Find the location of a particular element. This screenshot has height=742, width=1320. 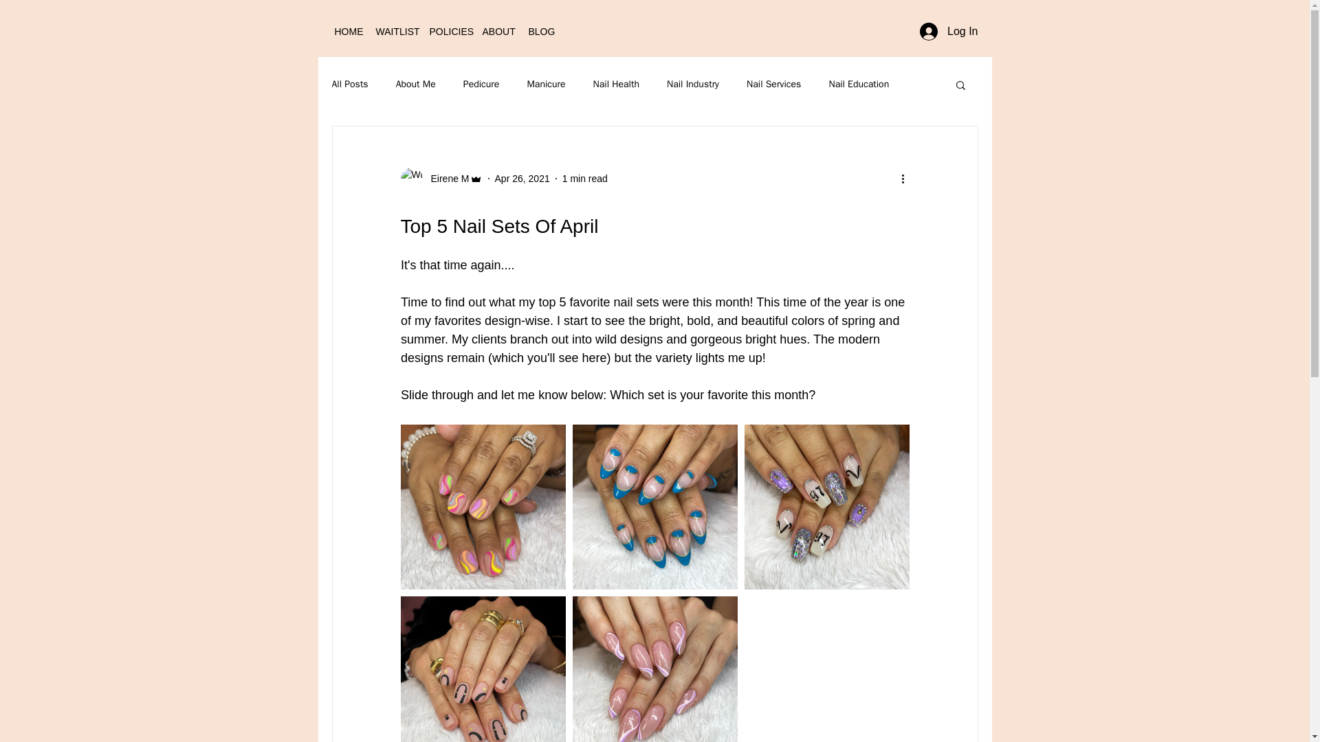

POLICIES is located at coordinates (448, 32).